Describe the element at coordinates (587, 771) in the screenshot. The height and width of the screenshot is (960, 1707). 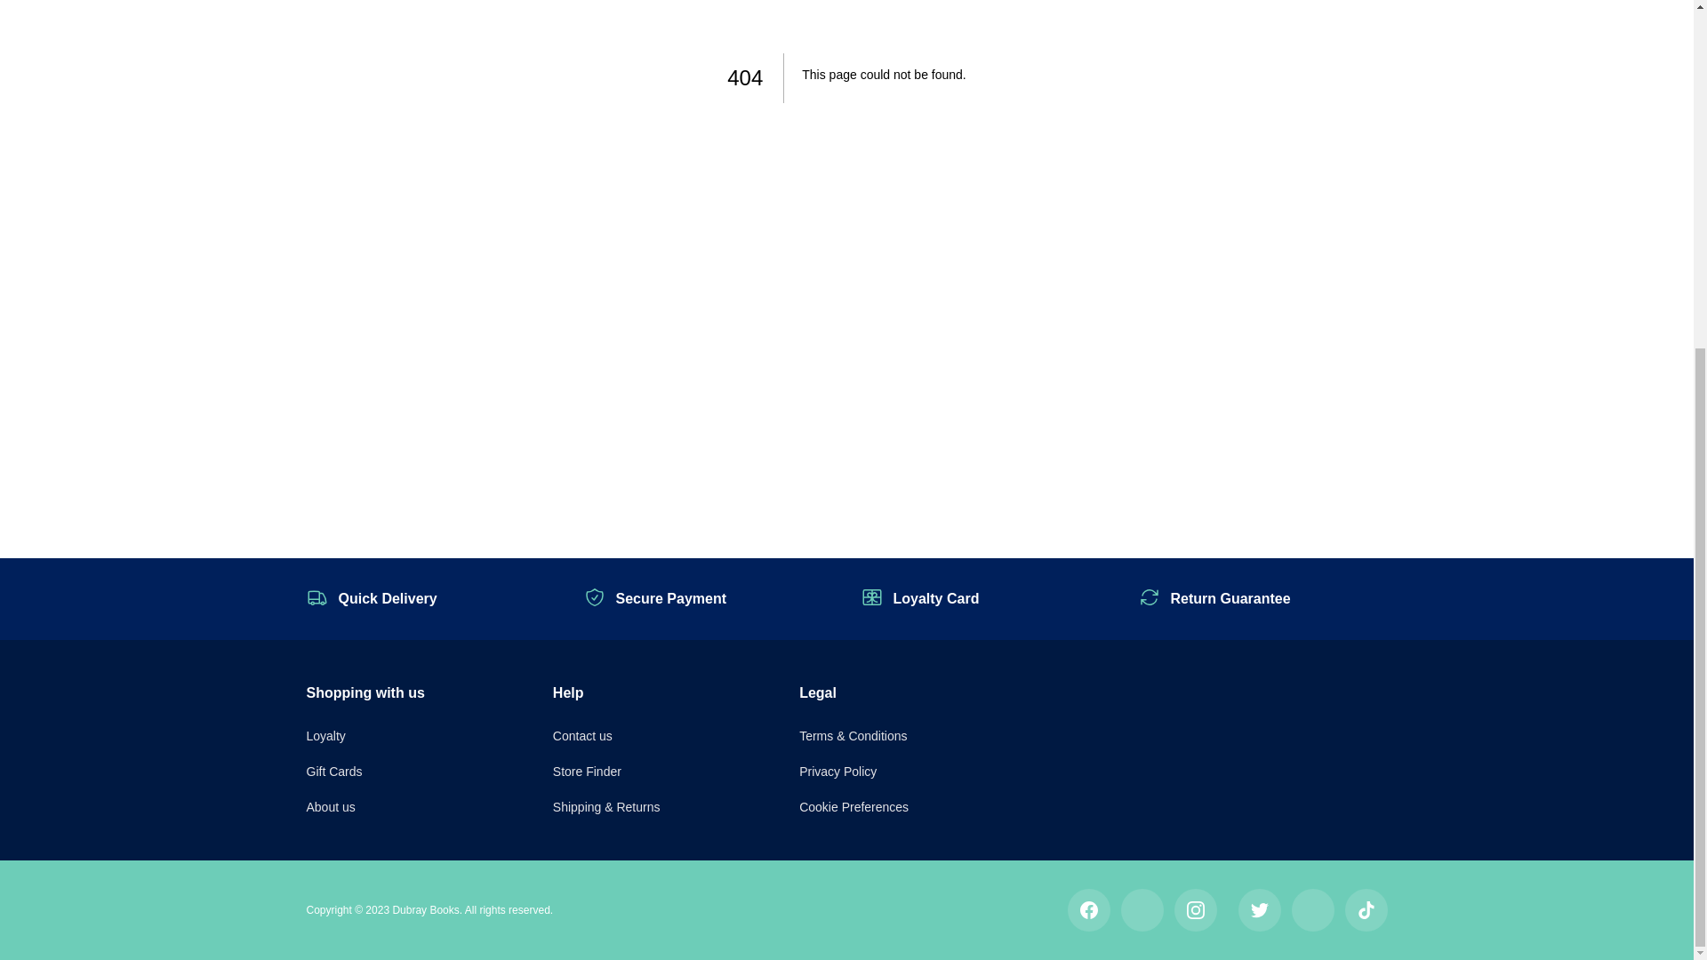
I see `Store Finder` at that location.